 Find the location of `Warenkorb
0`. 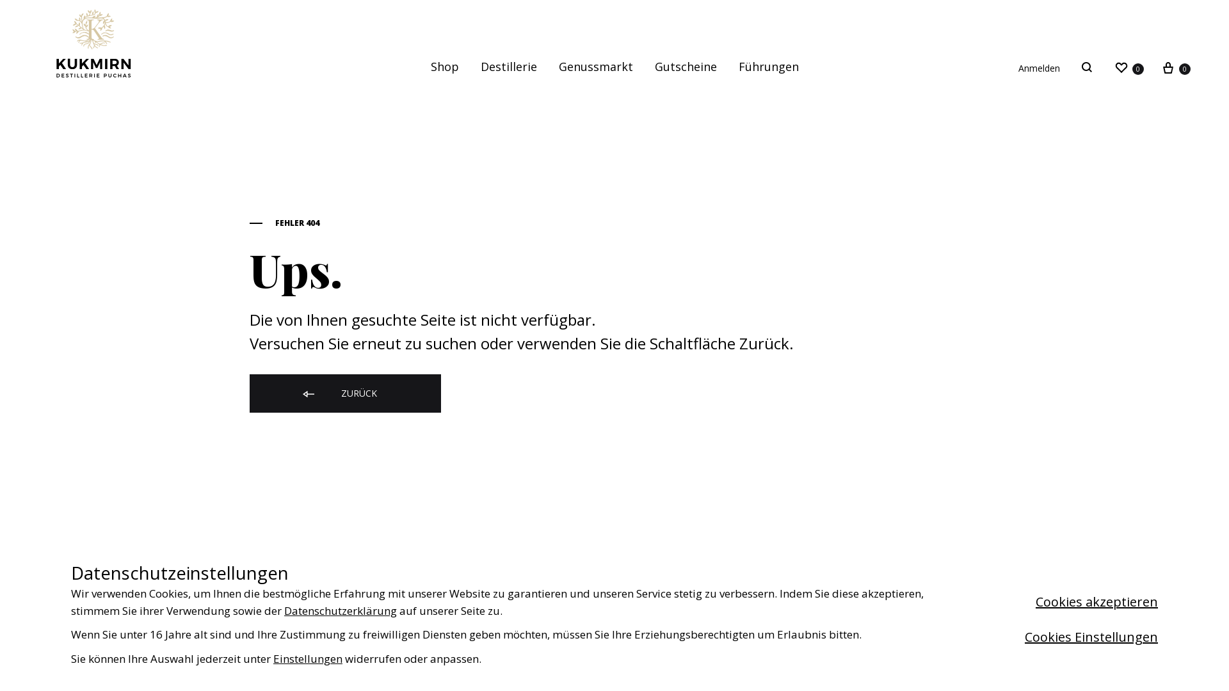

Warenkorb
0 is located at coordinates (1175, 68).